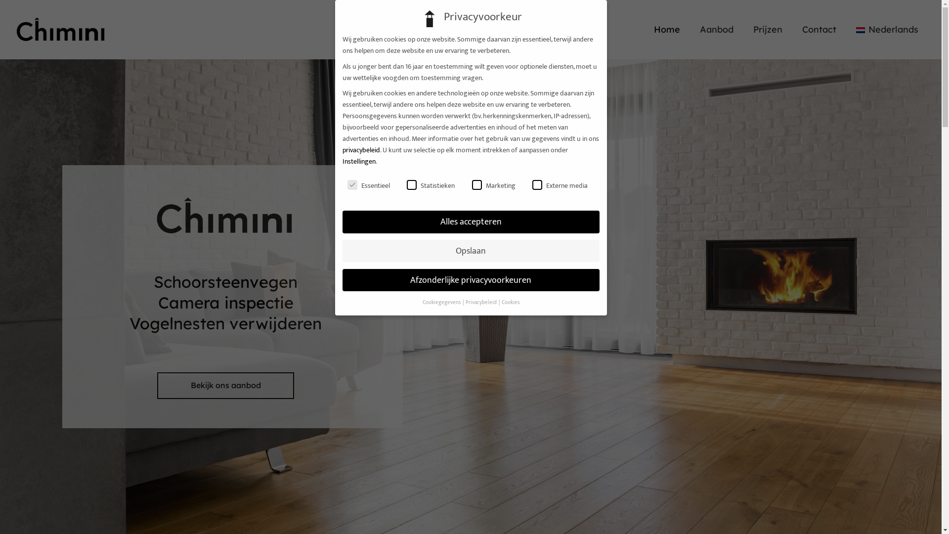 The width and height of the screenshot is (949, 534). Describe the element at coordinates (225, 386) in the screenshot. I see `Bekijk ons aanbod` at that location.